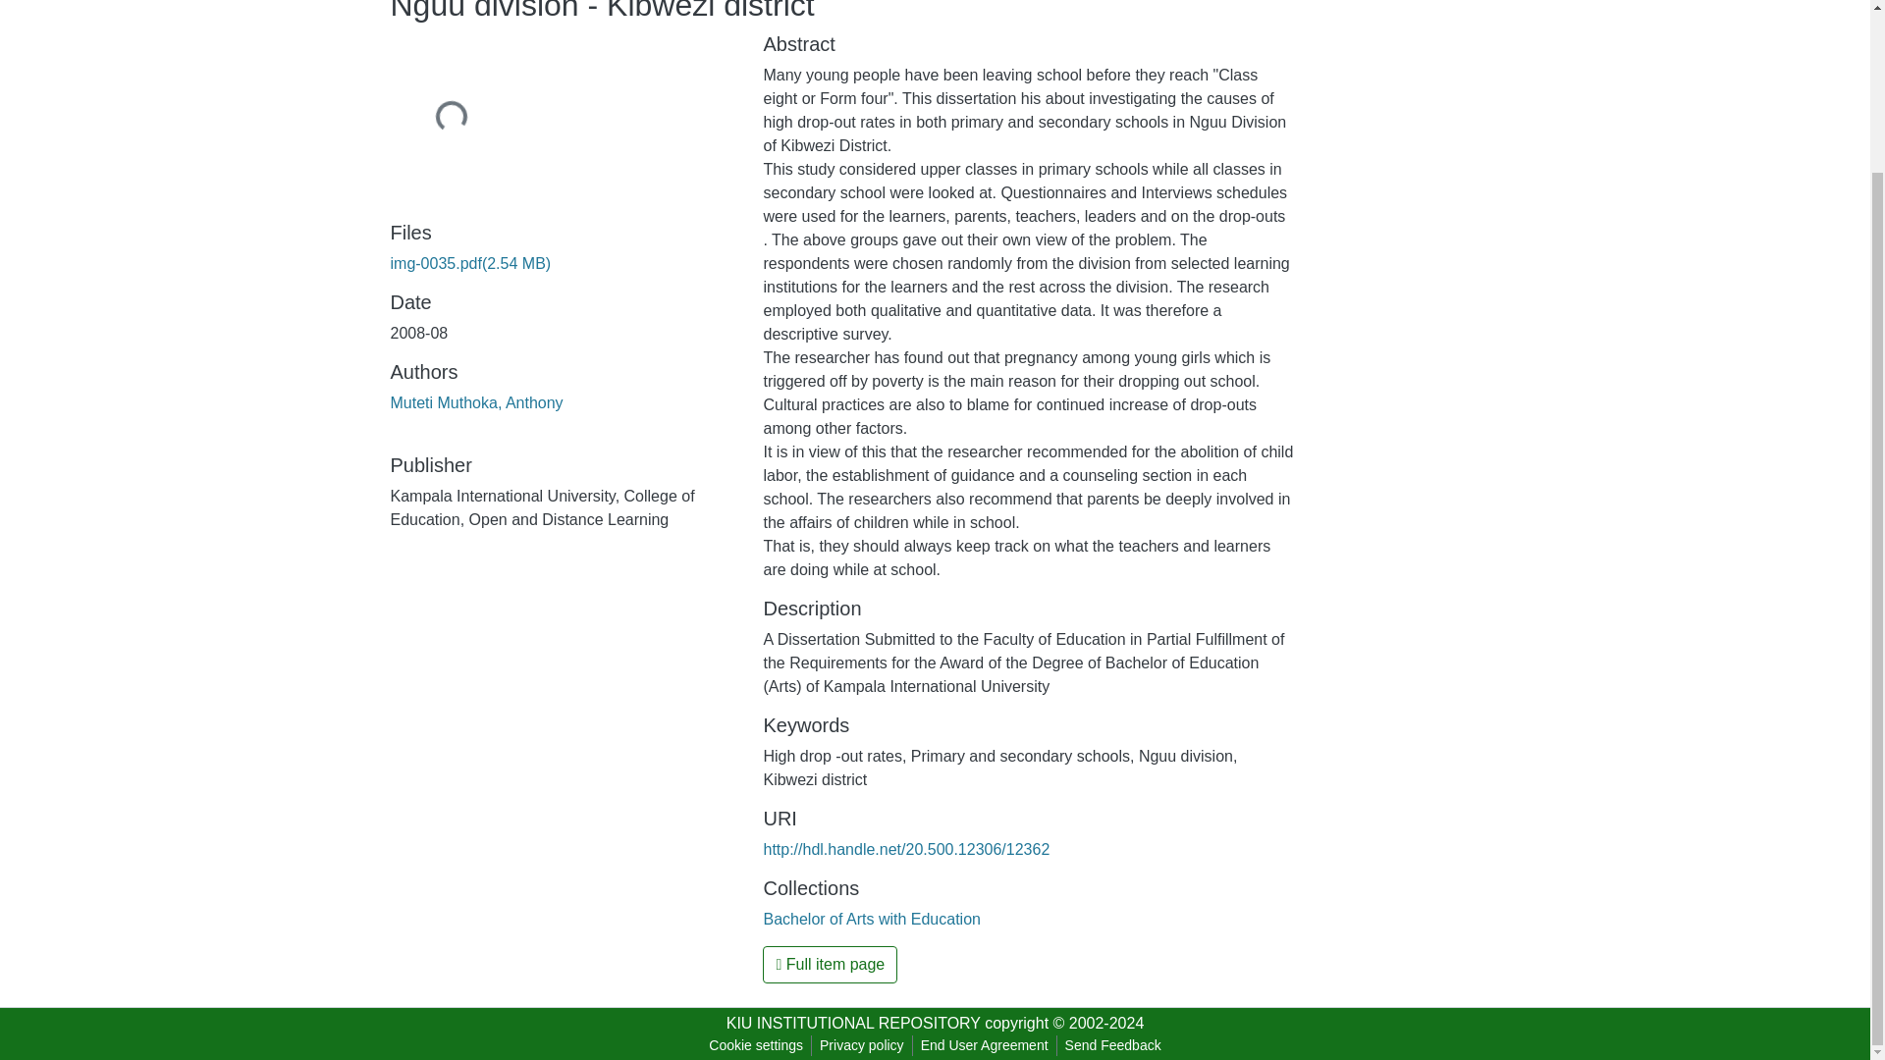 The image size is (1885, 1060). Describe the element at coordinates (862, 1045) in the screenshot. I see `Privacy policy` at that location.